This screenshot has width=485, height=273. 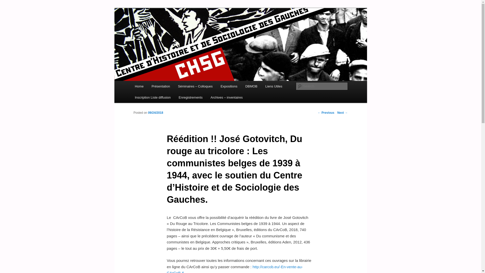 I want to click on Search, so click(x=8, y=3).